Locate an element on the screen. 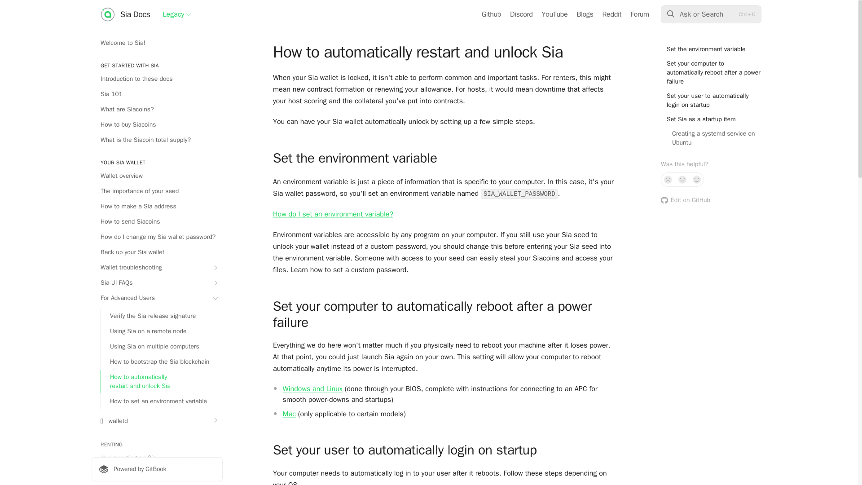  YouTube is located at coordinates (555, 14).